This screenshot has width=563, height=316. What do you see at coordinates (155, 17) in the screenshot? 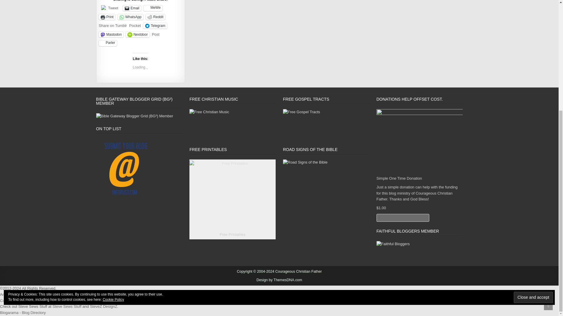
I see `Click to share on Reddit` at bounding box center [155, 17].